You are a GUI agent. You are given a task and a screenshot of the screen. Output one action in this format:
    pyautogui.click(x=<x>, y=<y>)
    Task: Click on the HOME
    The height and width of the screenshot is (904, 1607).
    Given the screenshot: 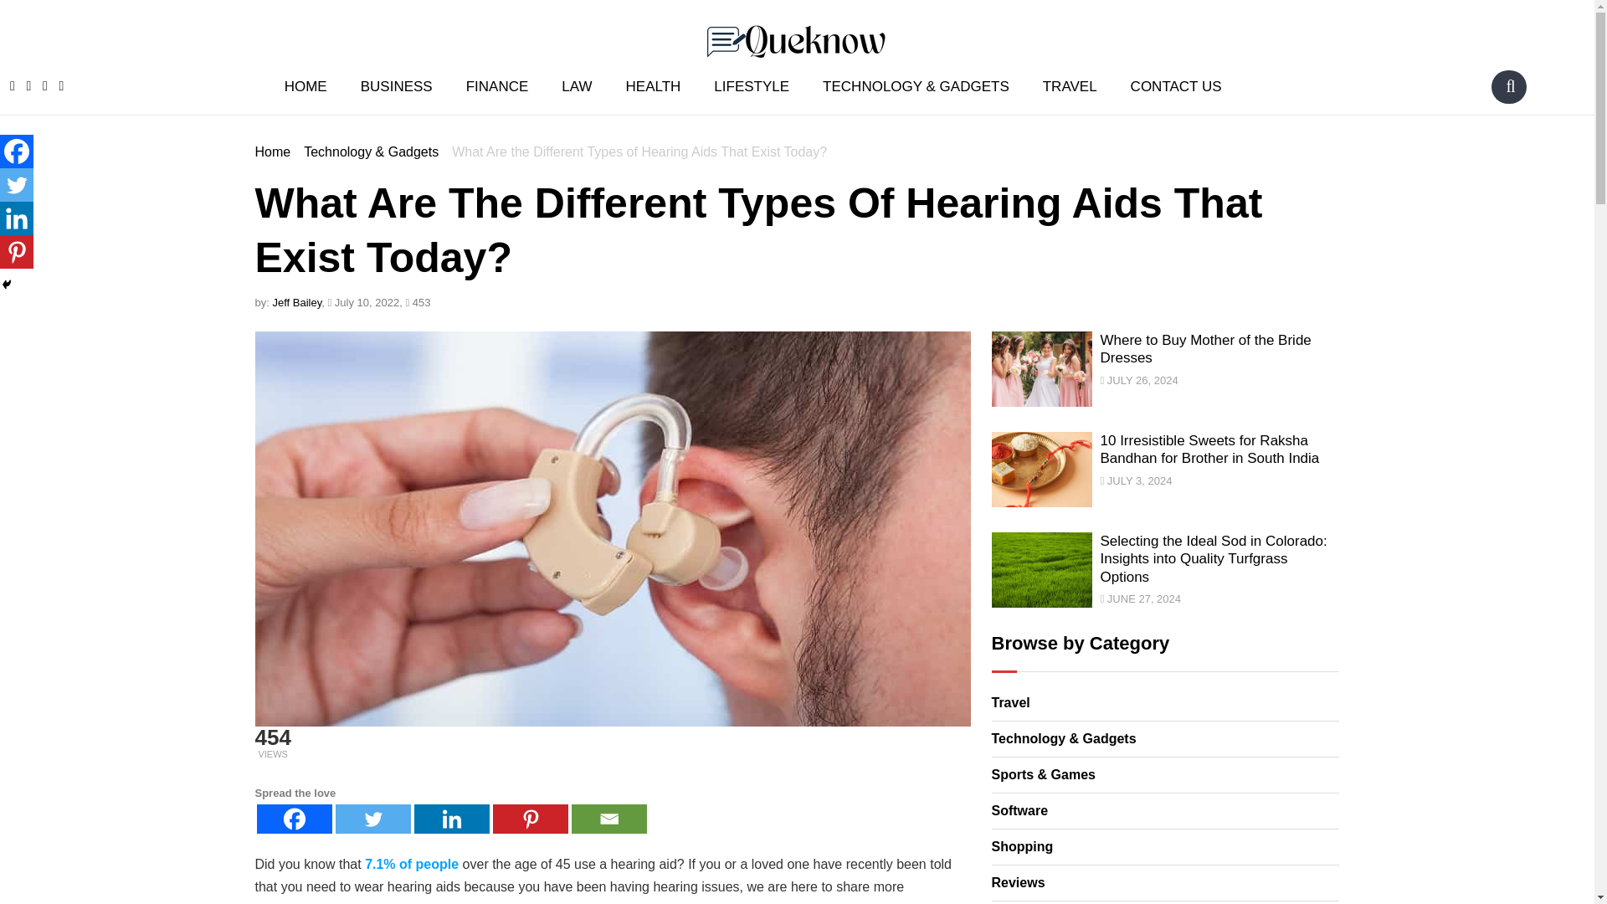 What is the action you would take?
    pyautogui.click(x=305, y=85)
    